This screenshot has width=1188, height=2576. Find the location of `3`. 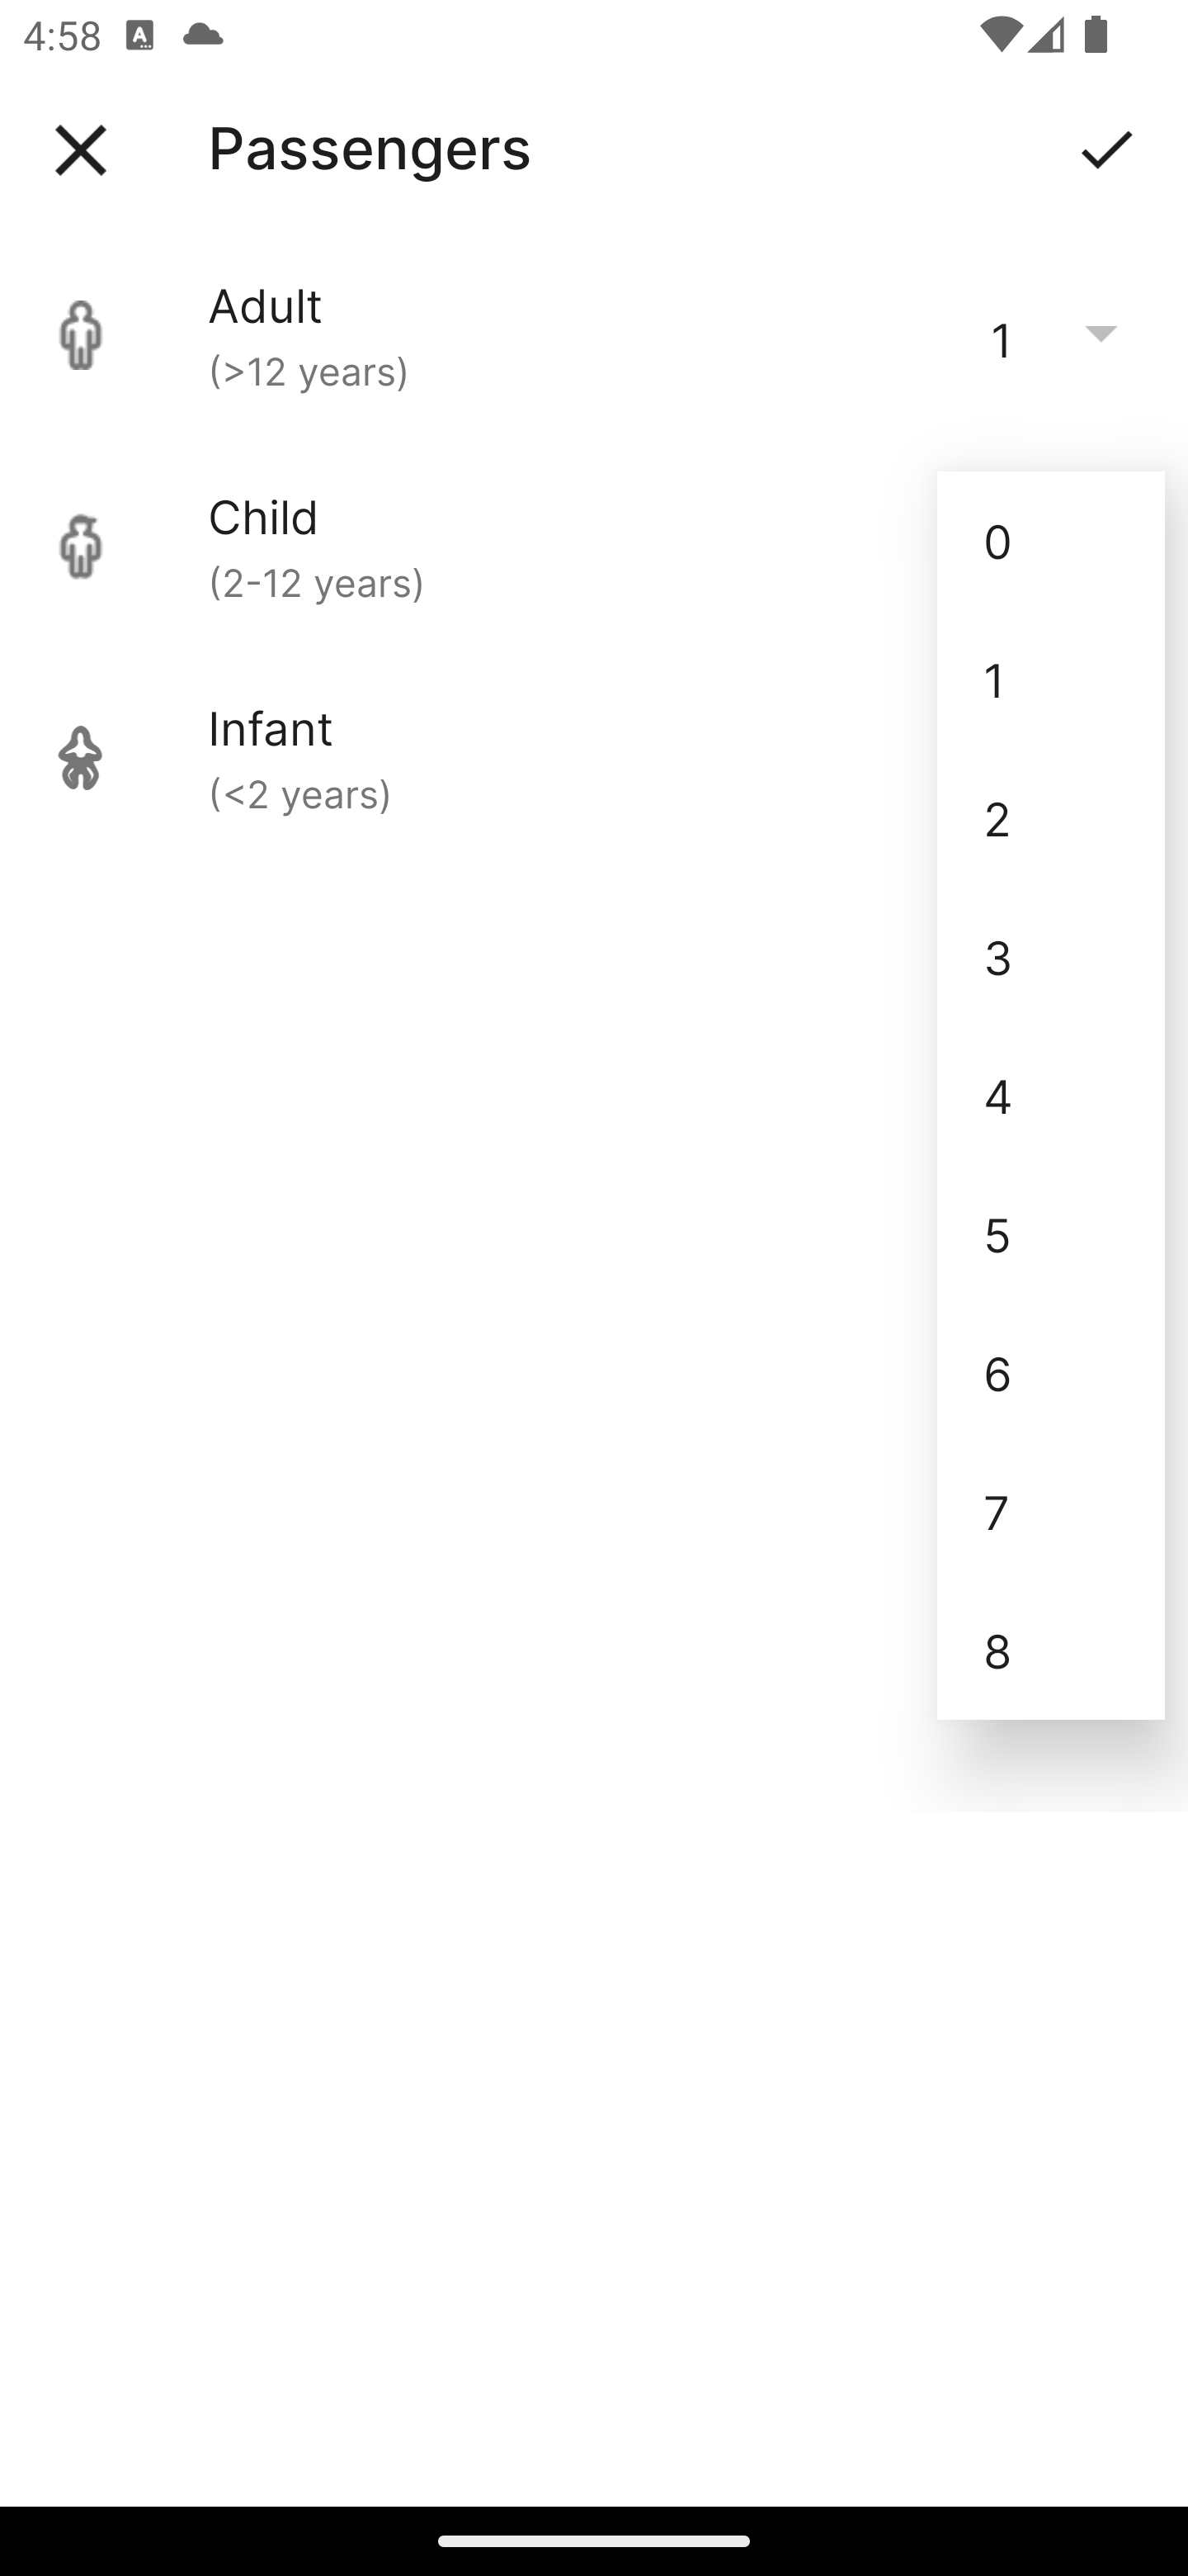

3 is located at coordinates (1051, 956).